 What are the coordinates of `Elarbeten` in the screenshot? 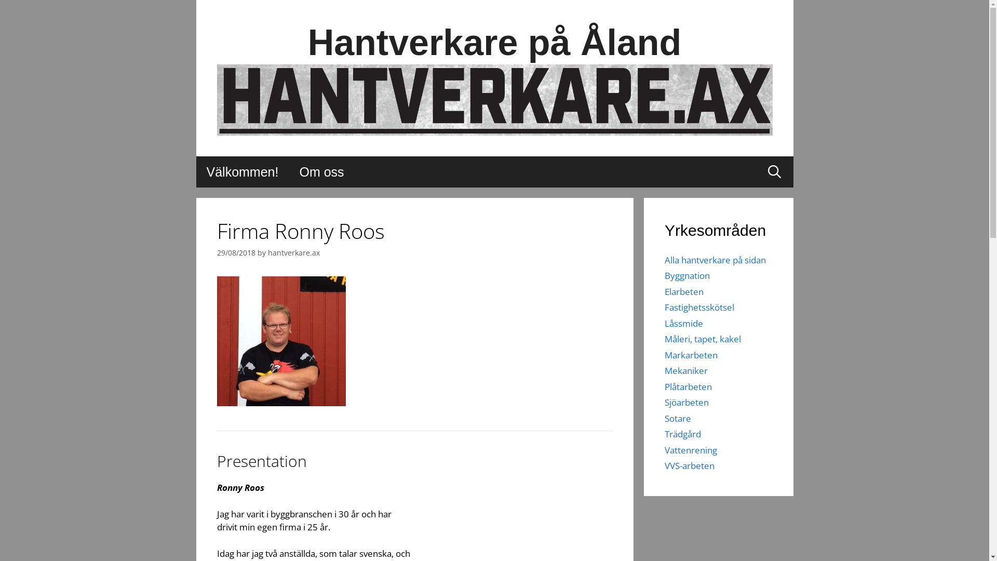 It's located at (684, 292).